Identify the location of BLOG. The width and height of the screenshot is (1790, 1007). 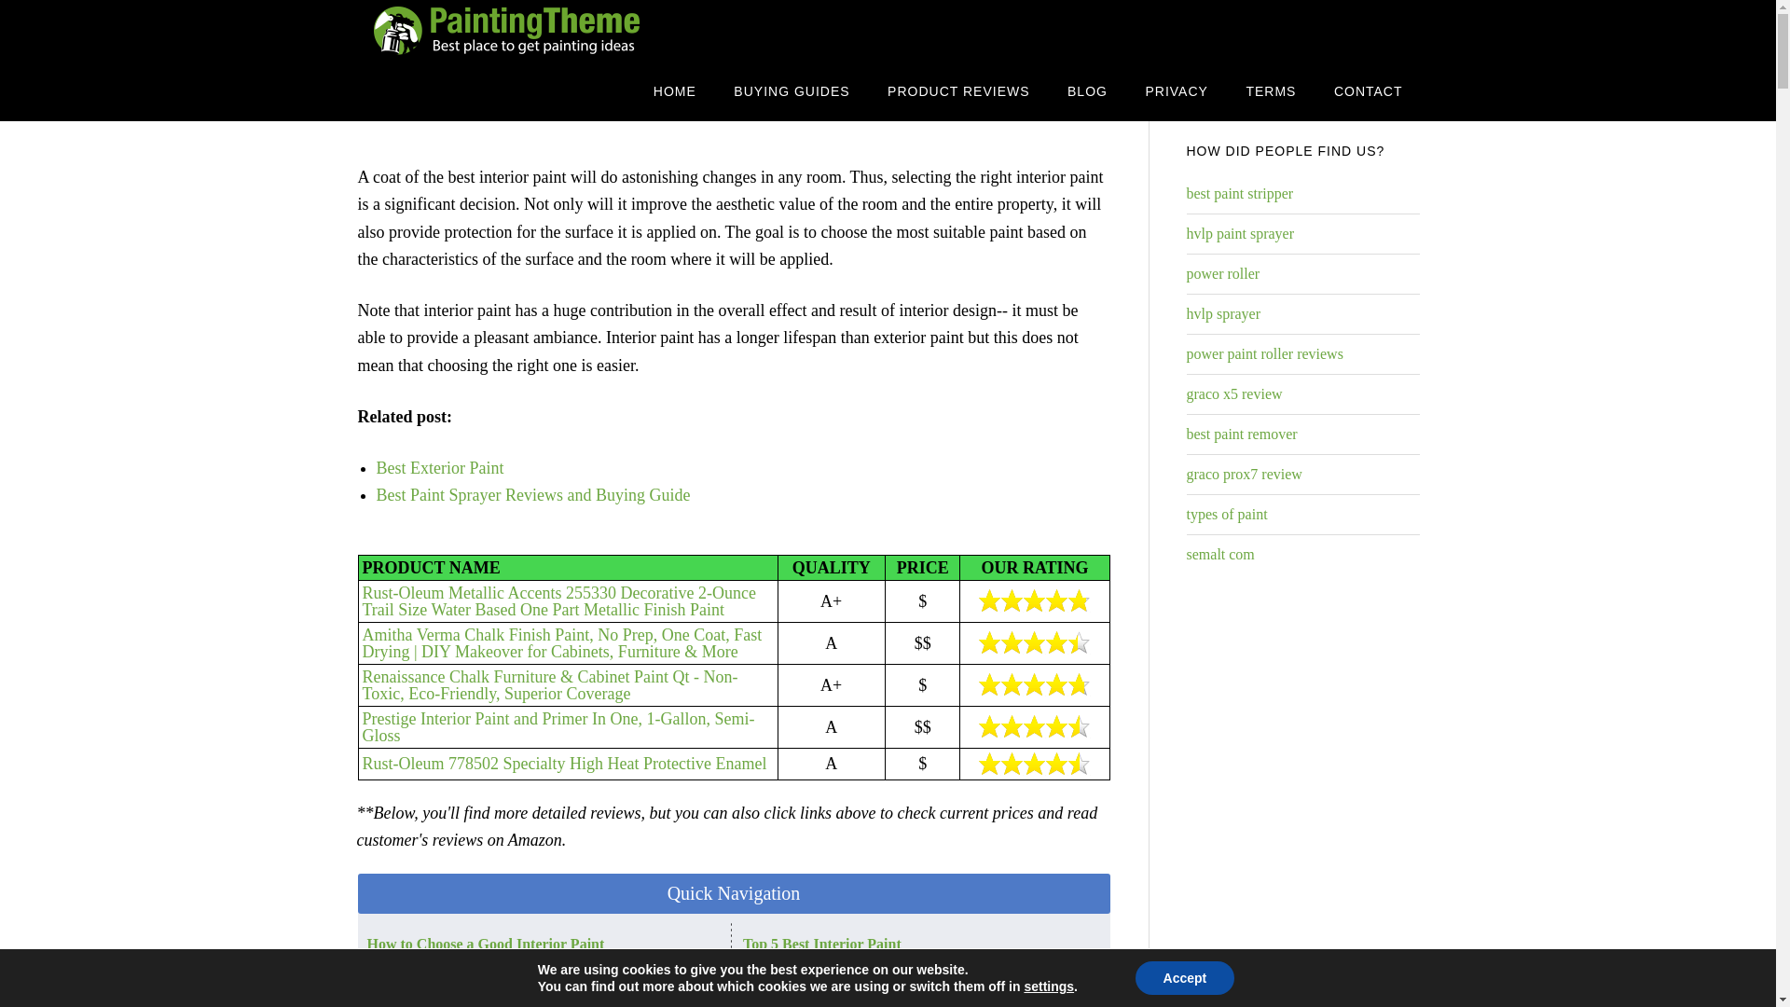
(1087, 90).